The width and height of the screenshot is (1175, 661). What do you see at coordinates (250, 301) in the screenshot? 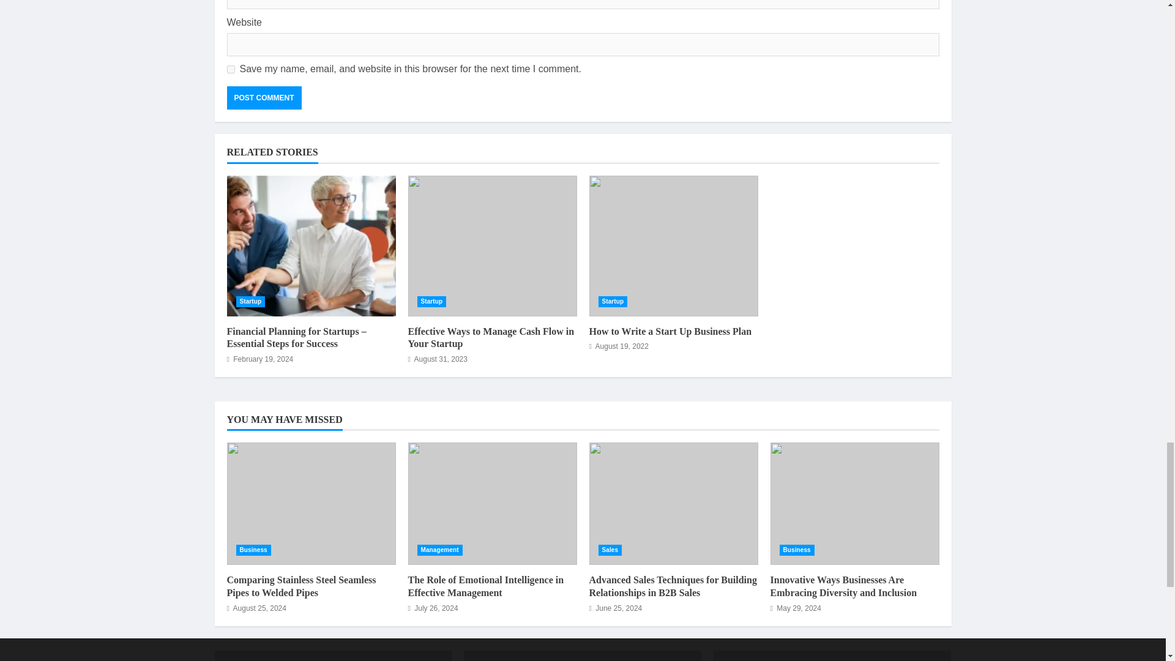
I see `Startup` at bounding box center [250, 301].